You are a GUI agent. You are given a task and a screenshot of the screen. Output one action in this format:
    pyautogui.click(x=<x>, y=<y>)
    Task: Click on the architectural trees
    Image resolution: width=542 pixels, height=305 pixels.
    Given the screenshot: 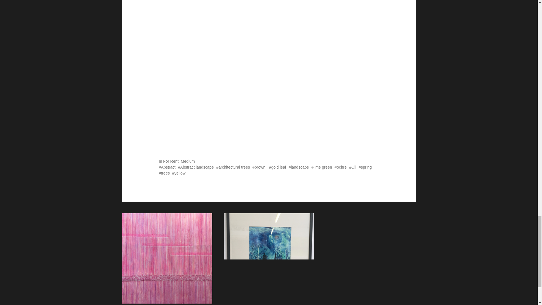 What is the action you would take?
    pyautogui.click(x=233, y=167)
    